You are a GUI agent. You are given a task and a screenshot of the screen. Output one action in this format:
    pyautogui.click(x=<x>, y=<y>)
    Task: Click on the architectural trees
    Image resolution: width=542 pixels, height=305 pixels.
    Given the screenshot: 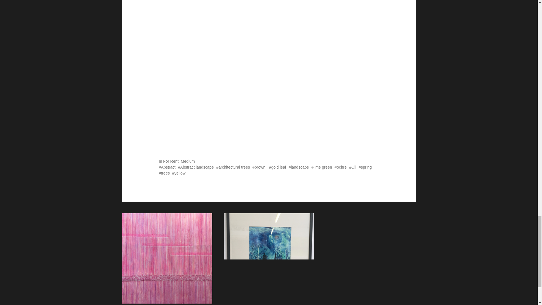 What is the action you would take?
    pyautogui.click(x=233, y=167)
    